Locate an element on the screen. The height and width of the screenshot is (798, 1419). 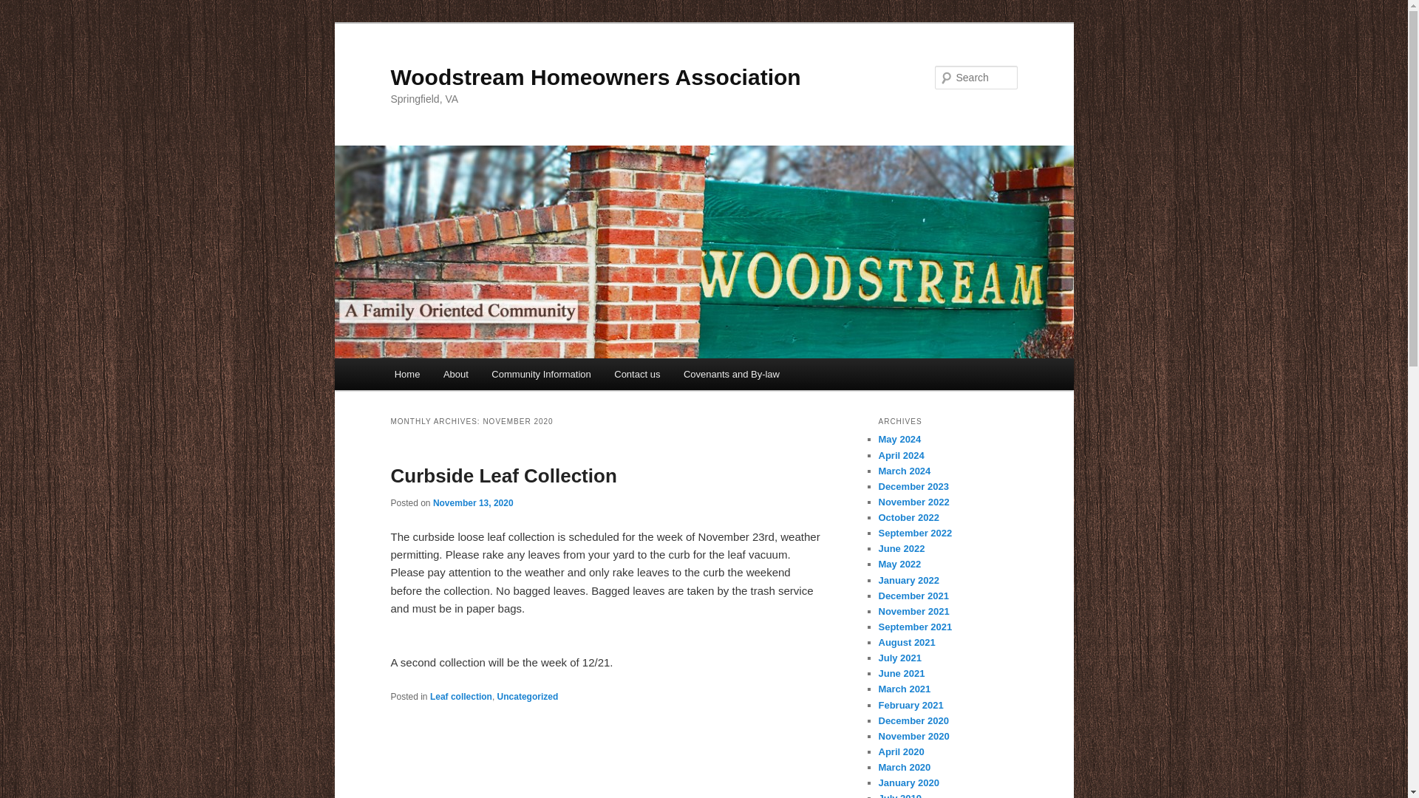
Woodstream Homeowners Association is located at coordinates (595, 77).